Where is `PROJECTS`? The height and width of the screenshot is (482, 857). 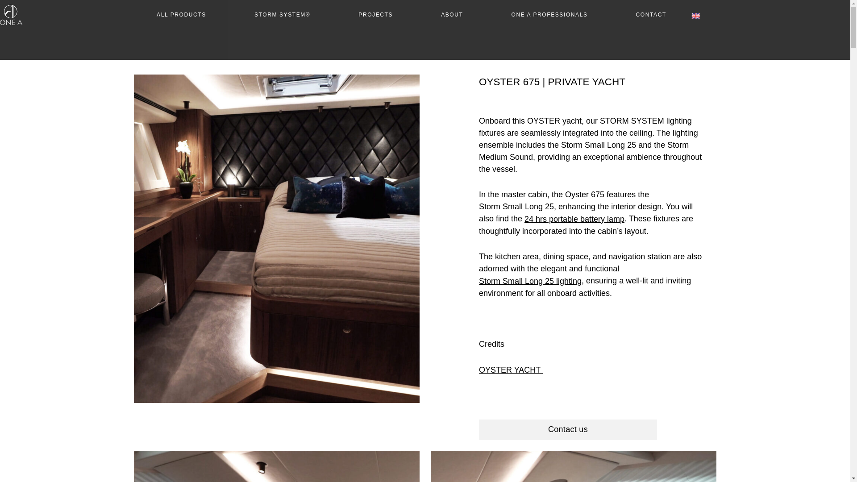 PROJECTS is located at coordinates (375, 15).